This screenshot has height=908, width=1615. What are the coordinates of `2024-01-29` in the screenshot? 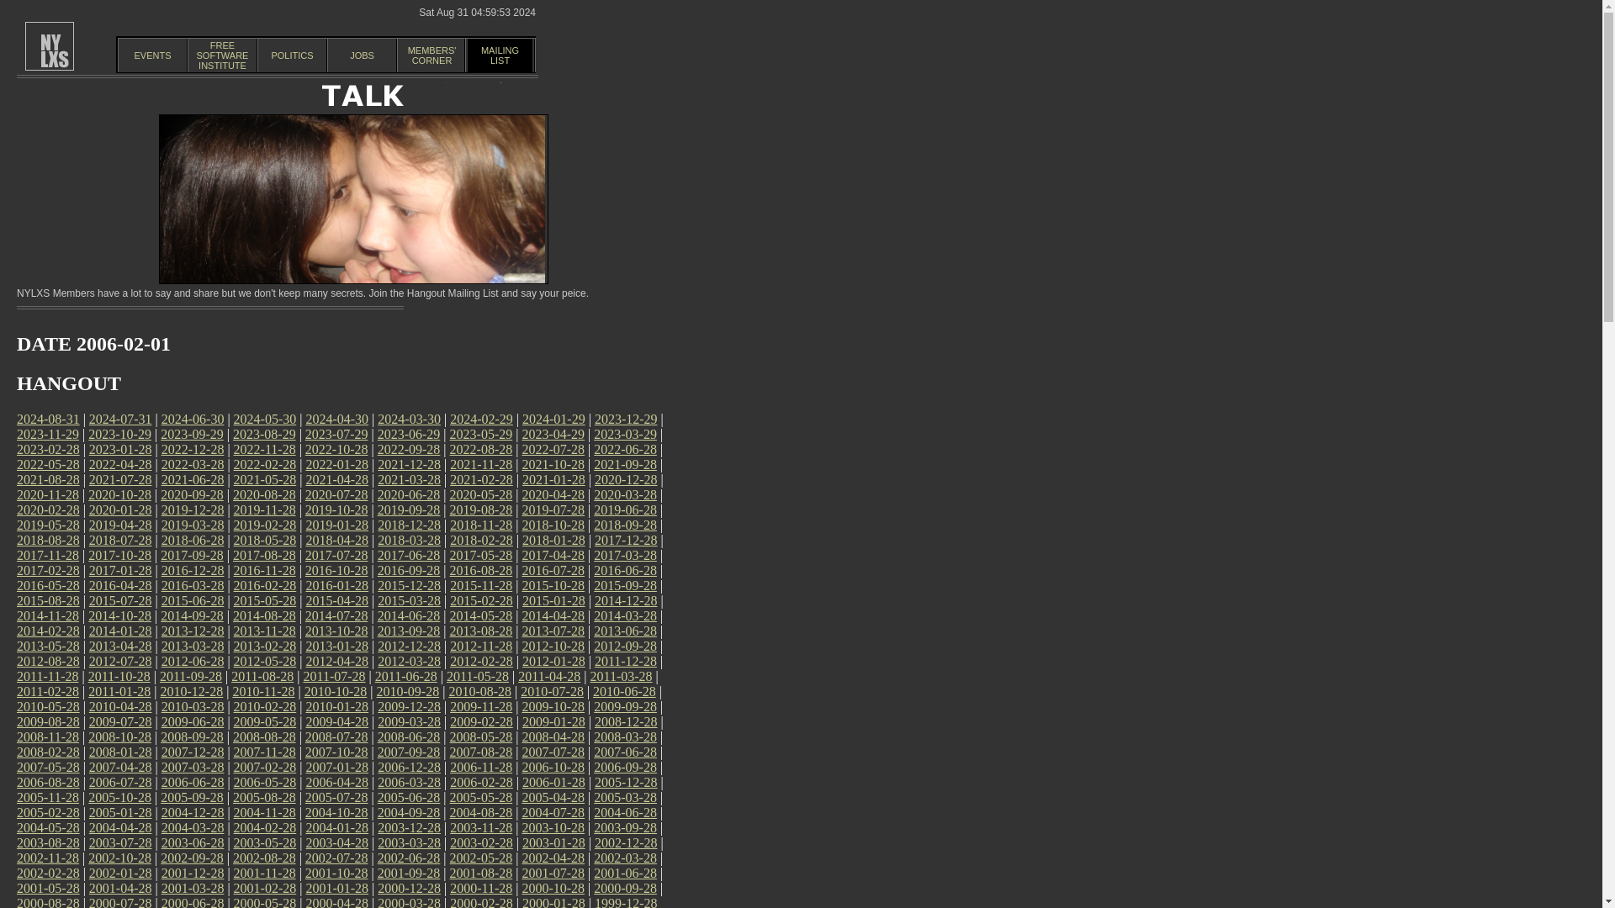 It's located at (553, 419).